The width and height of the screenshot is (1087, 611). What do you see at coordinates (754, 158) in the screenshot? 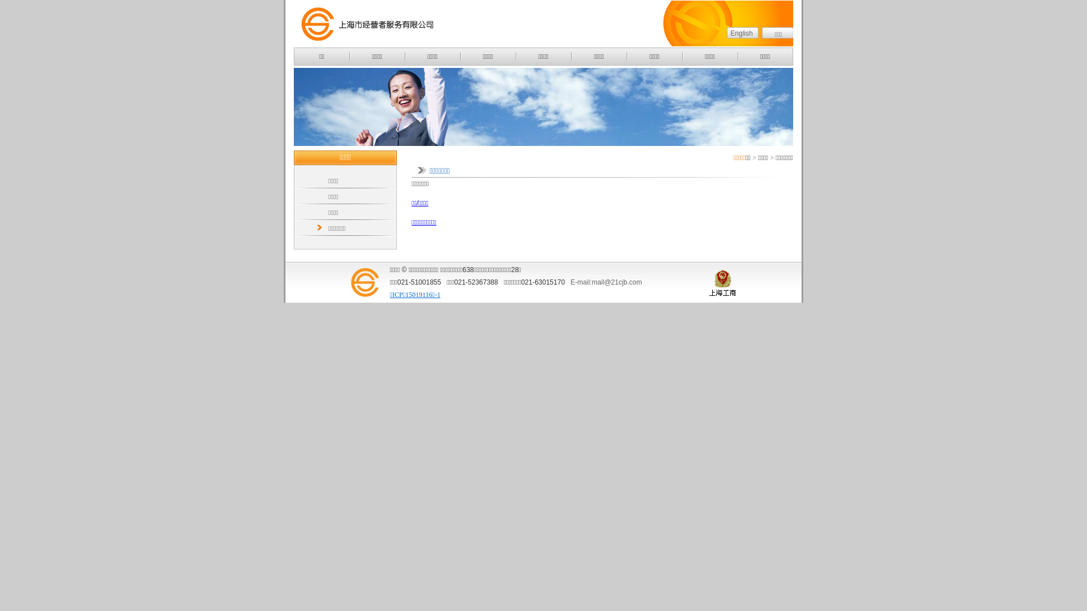
I see `>` at bounding box center [754, 158].